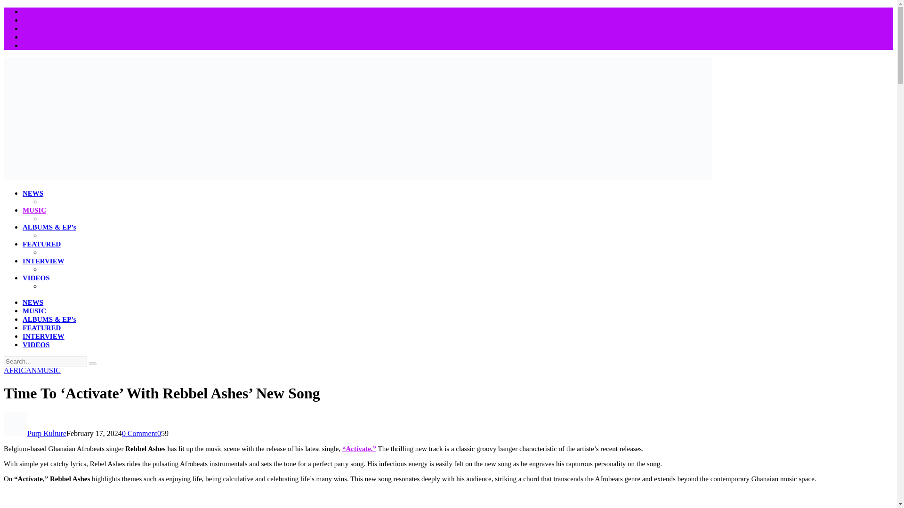 The height and width of the screenshot is (508, 904). Describe the element at coordinates (41, 244) in the screenshot. I see `FEATURED` at that location.